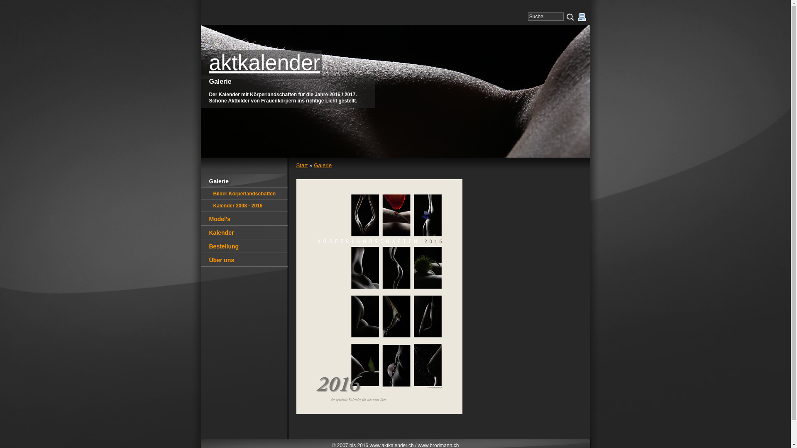 This screenshot has height=448, width=797. I want to click on aktkalender, so click(262, 64).